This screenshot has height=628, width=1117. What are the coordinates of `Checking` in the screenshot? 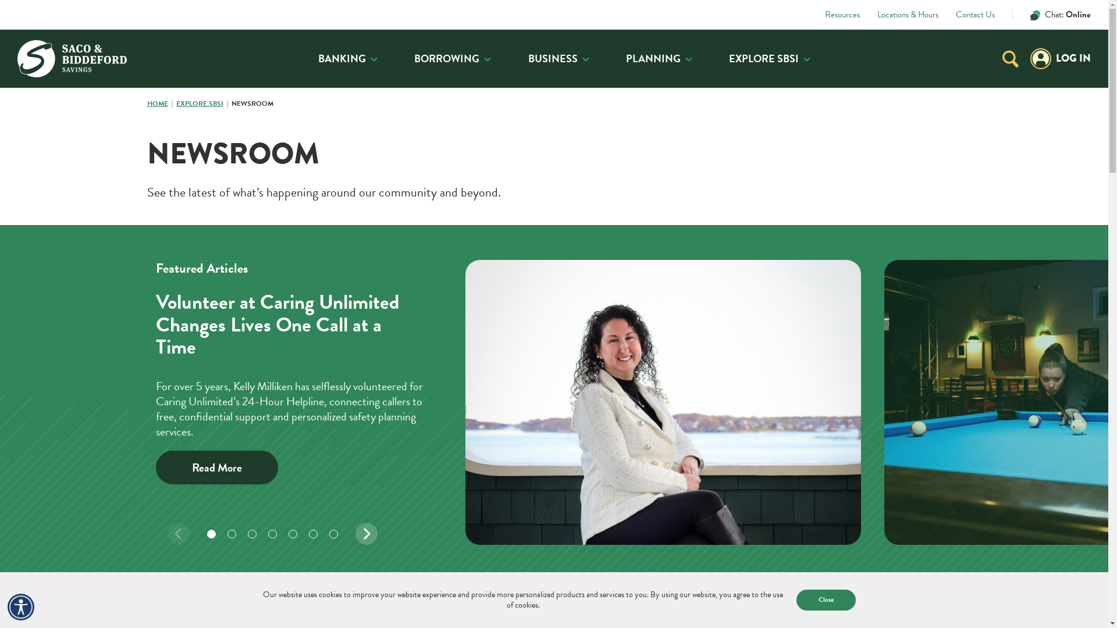 It's located at (334, 119).